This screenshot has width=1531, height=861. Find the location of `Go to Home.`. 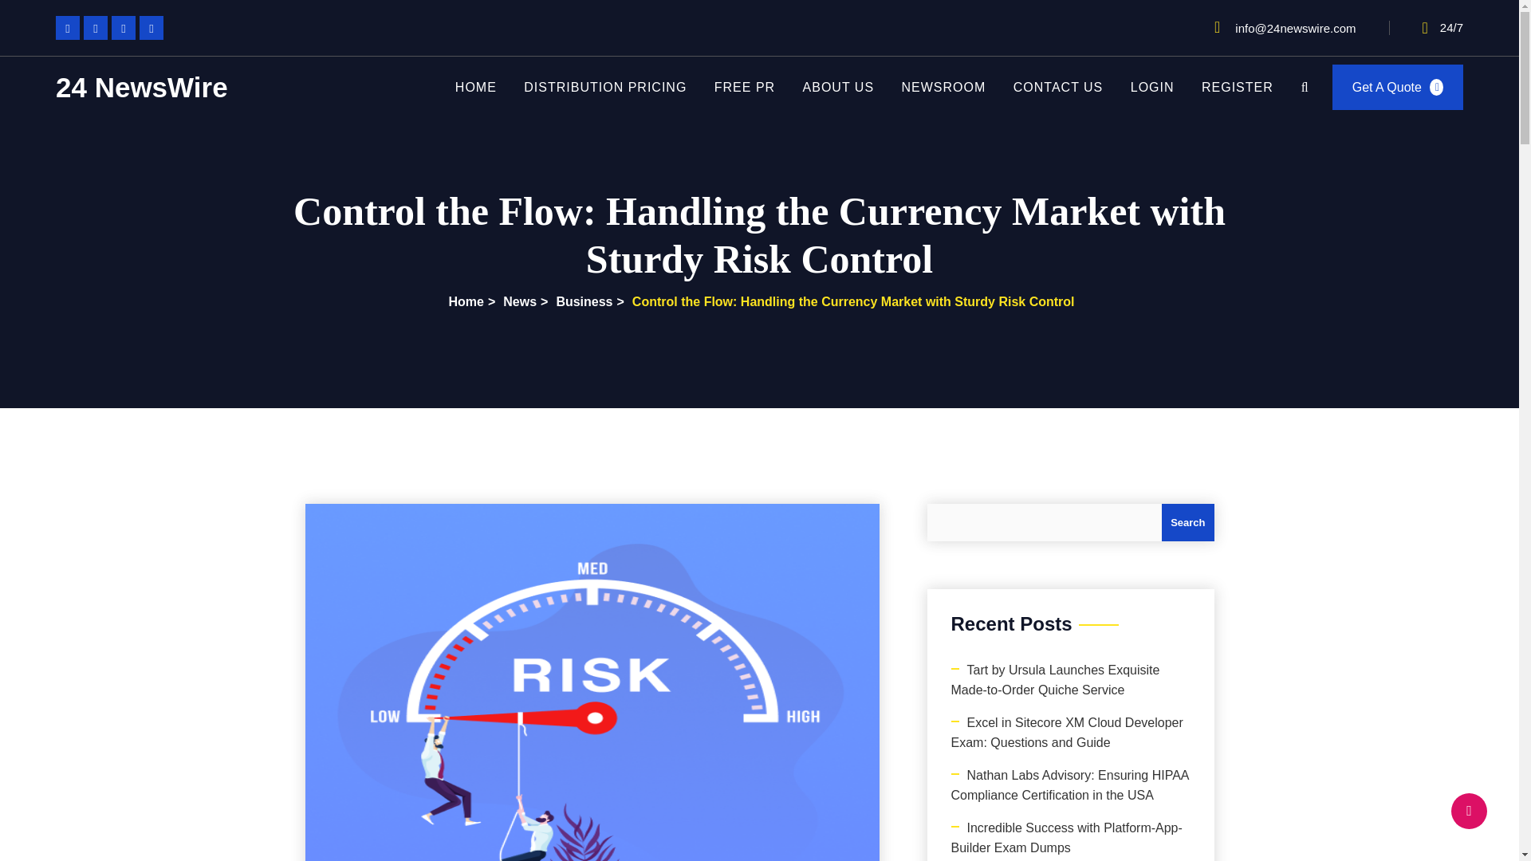

Go to Home. is located at coordinates (463, 301).